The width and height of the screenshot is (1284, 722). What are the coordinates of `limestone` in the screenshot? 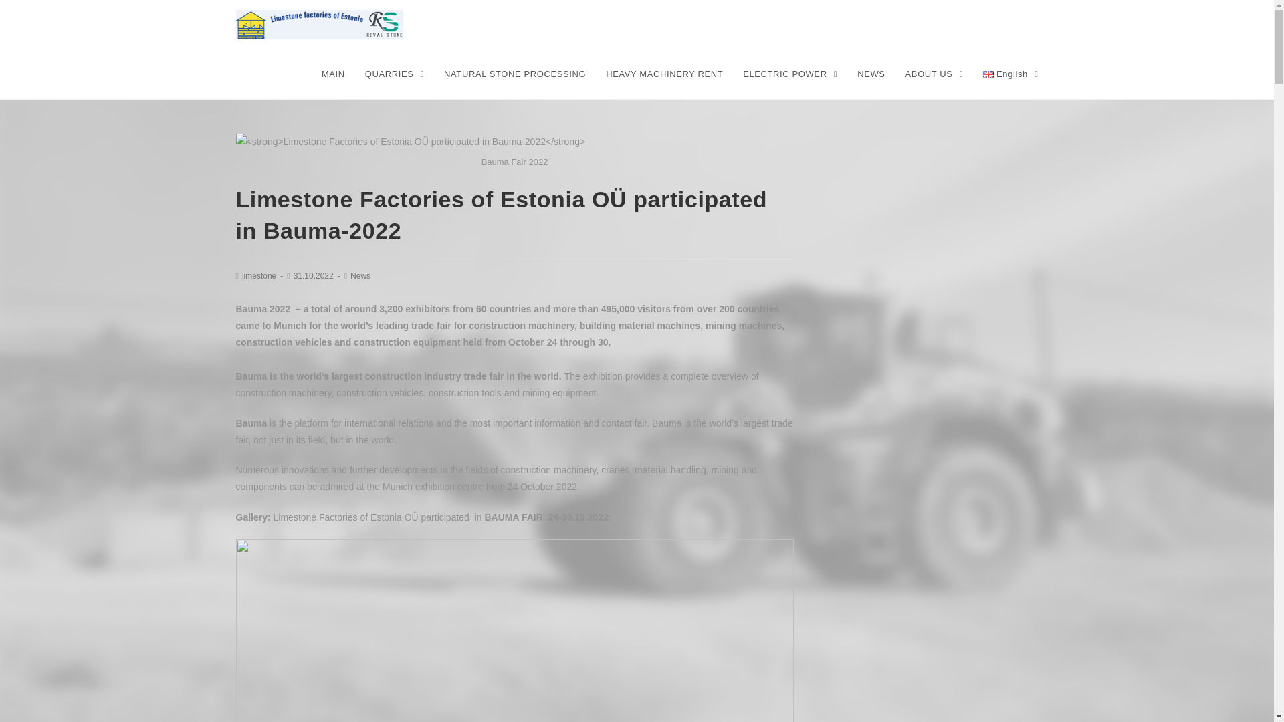 It's located at (259, 276).